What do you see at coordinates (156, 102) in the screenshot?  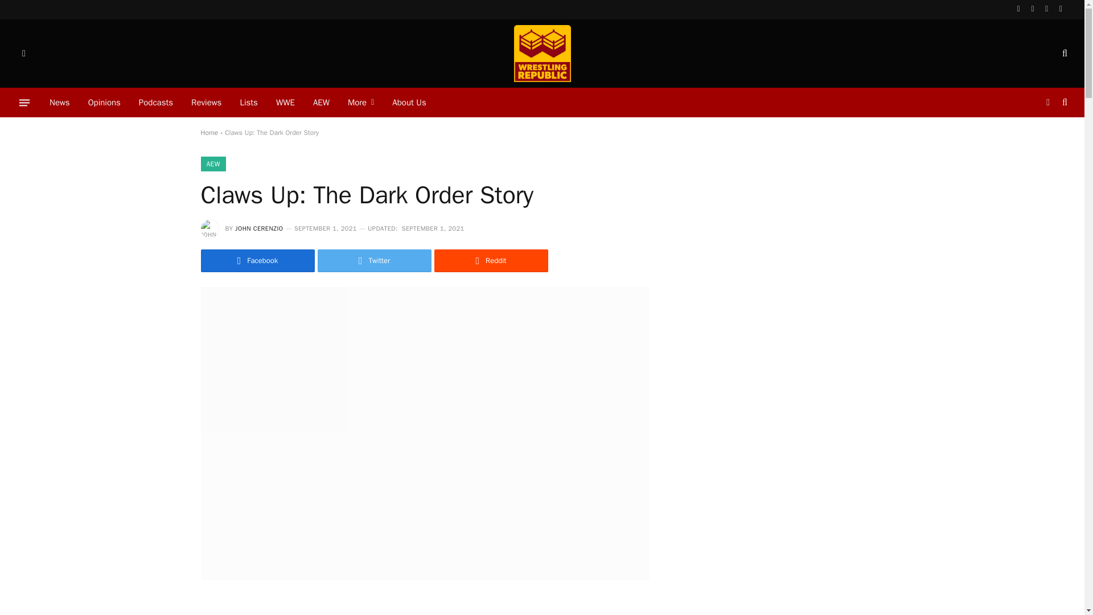 I see `Podcasts` at bounding box center [156, 102].